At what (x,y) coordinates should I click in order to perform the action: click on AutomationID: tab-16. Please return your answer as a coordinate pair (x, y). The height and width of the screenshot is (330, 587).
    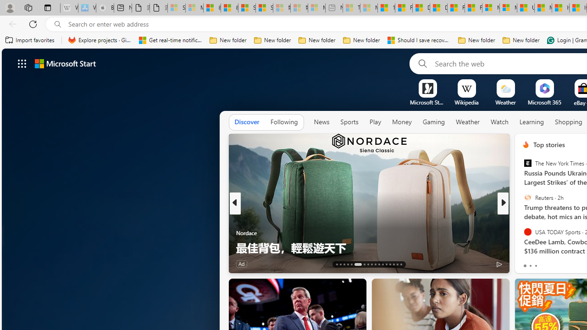
    Looking at the image, I should click on (348, 264).